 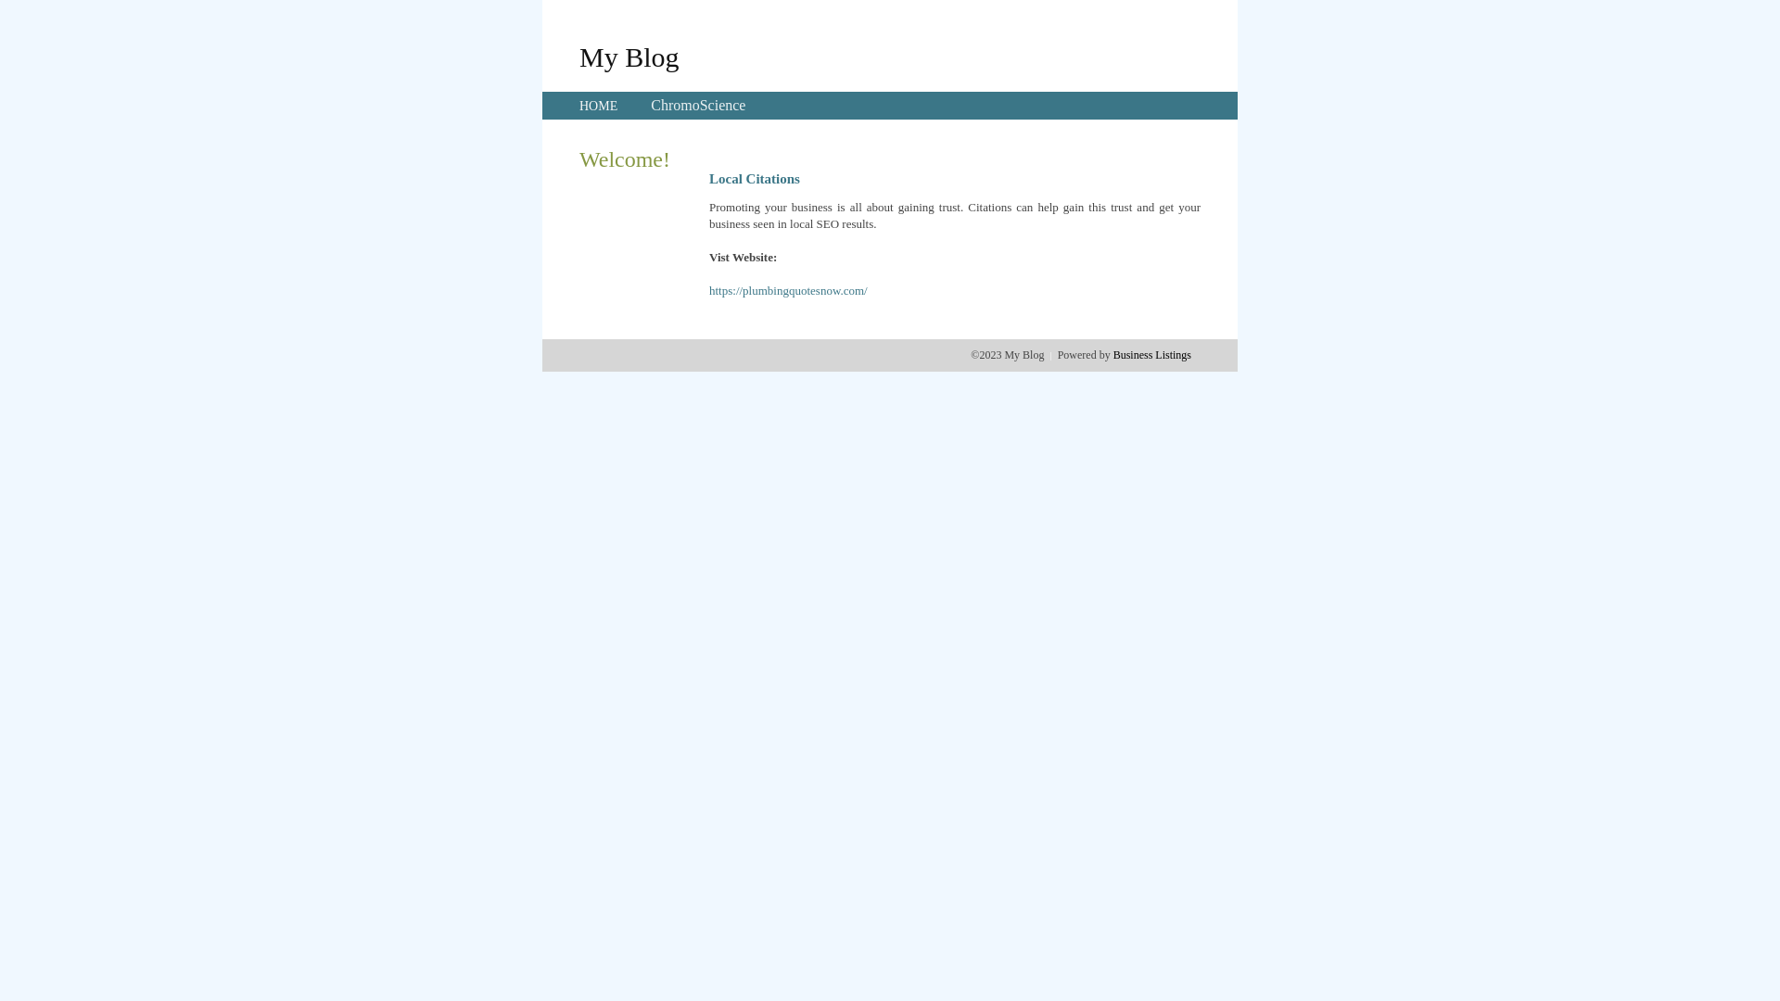 What do you see at coordinates (698, 106) in the screenshot?
I see `ChromoScience` at bounding box center [698, 106].